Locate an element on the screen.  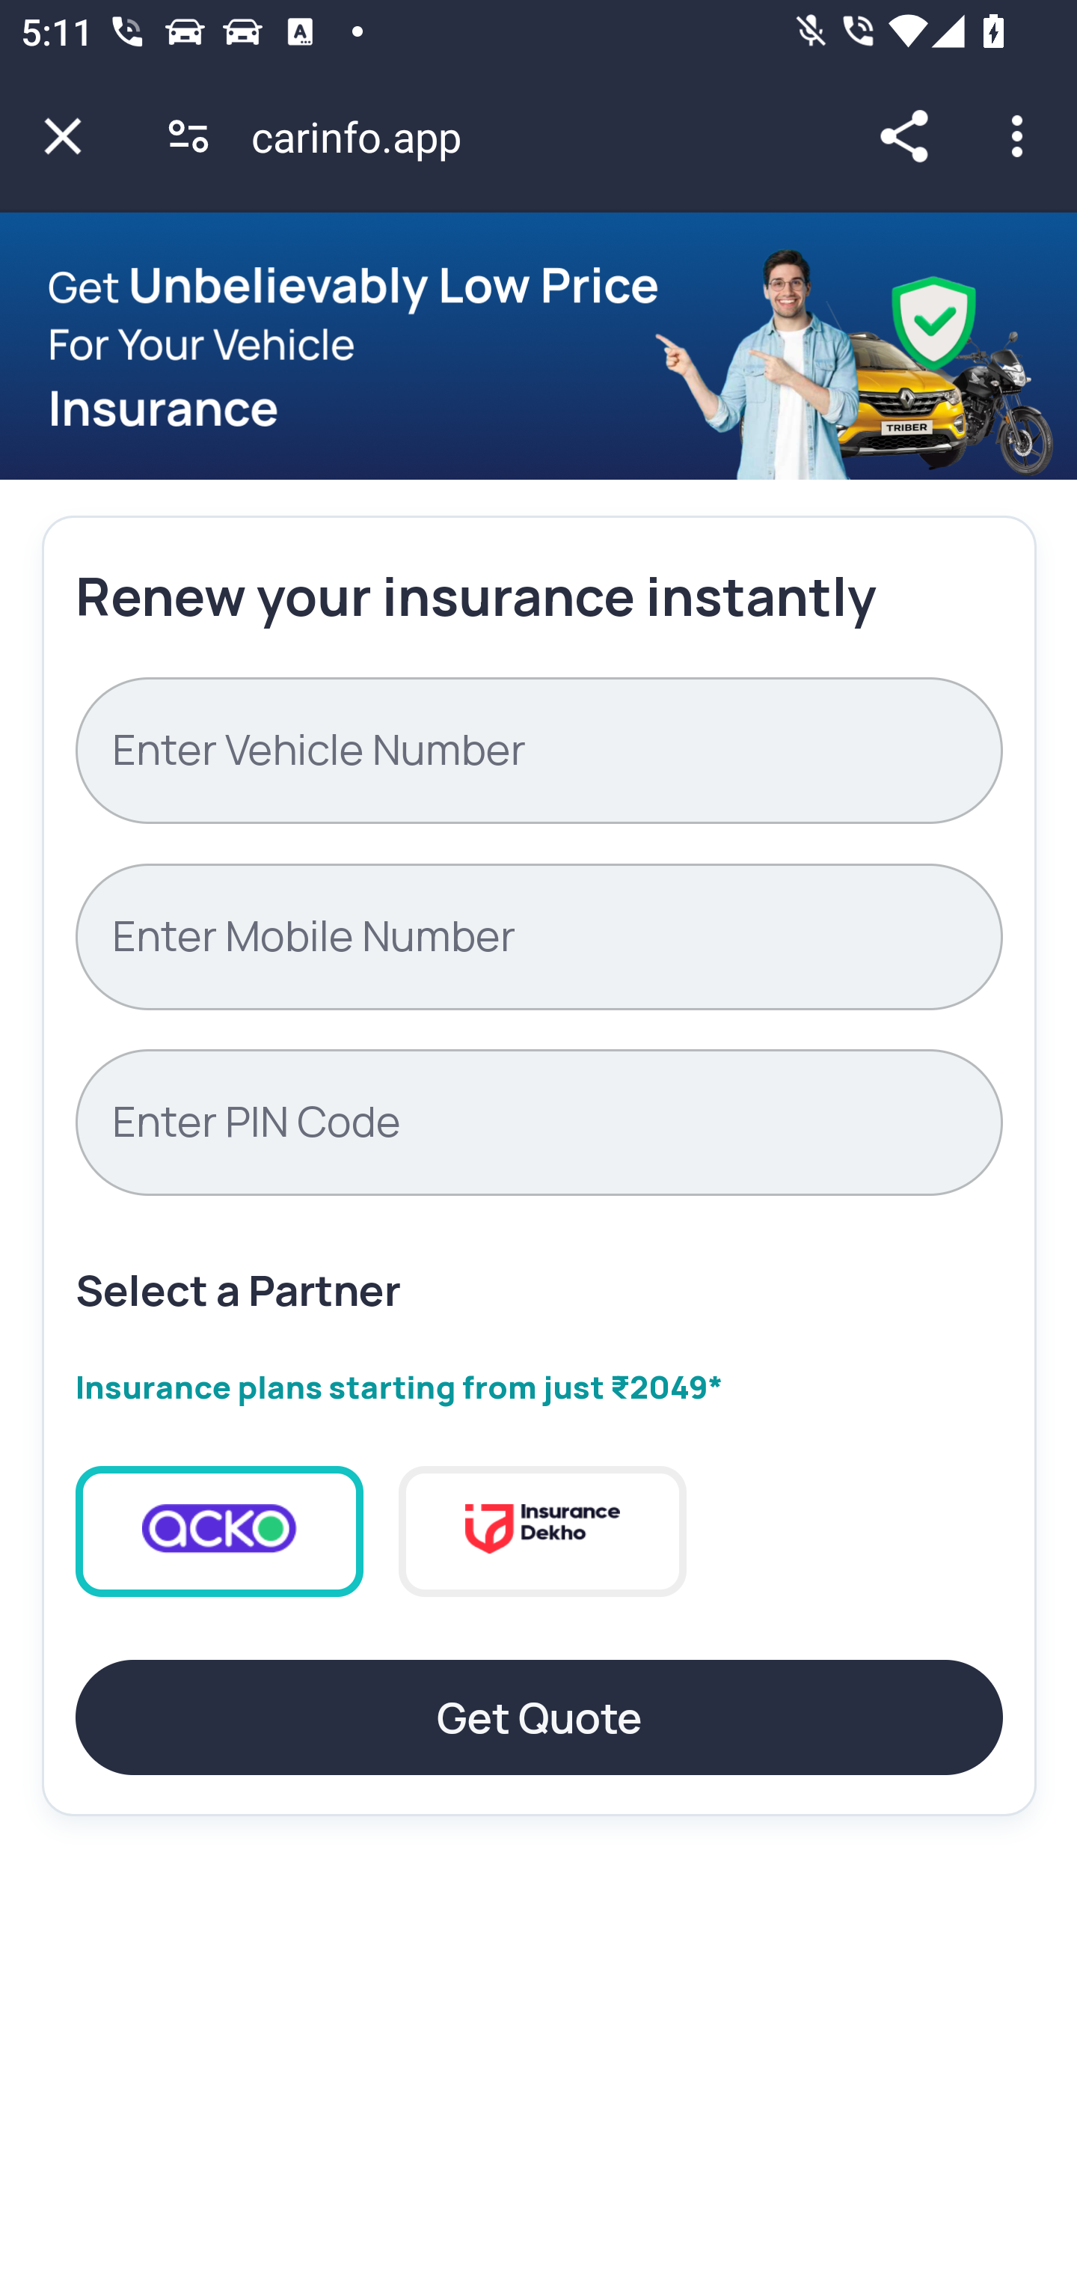
carinfo.app is located at coordinates (366, 136).